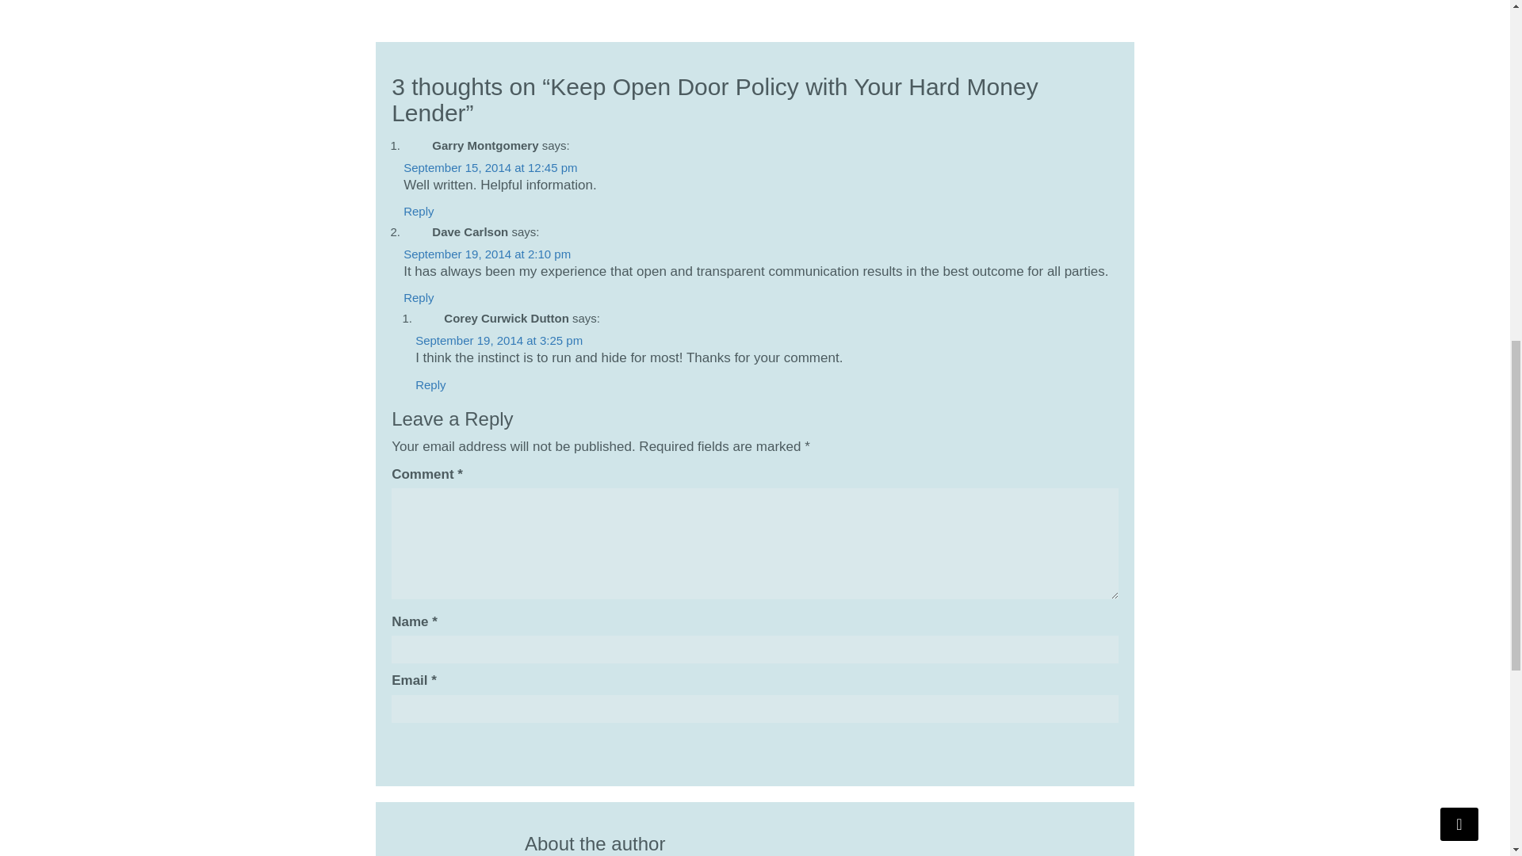 This screenshot has width=1522, height=856. Describe the element at coordinates (430, 384) in the screenshot. I see `Reply` at that location.